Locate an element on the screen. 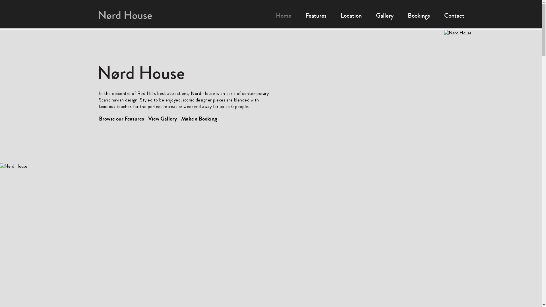  Gallery is located at coordinates (385, 15).